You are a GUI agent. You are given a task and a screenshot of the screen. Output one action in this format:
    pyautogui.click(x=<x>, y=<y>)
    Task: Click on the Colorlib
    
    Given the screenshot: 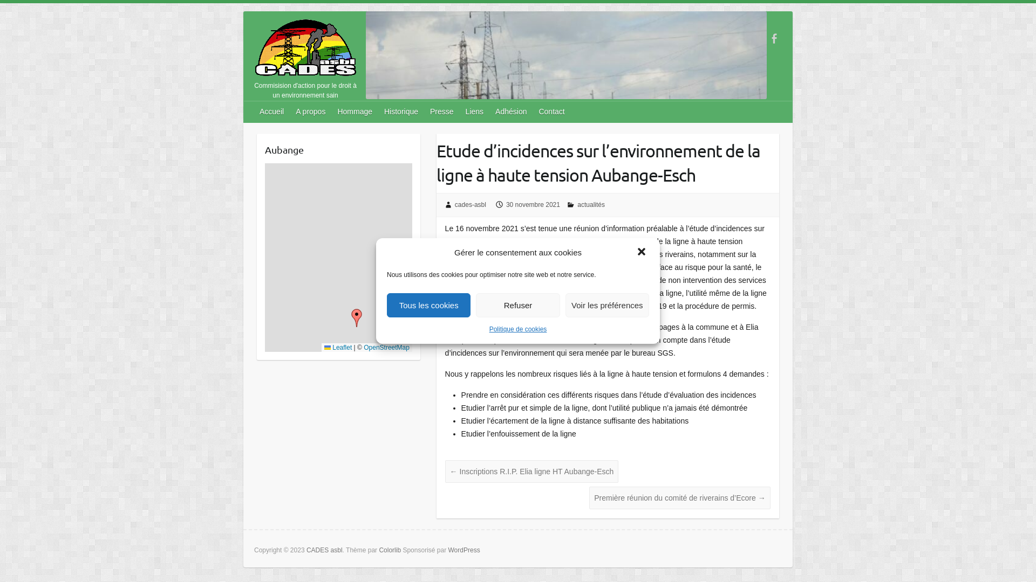 What is the action you would take?
    pyautogui.click(x=390, y=550)
    